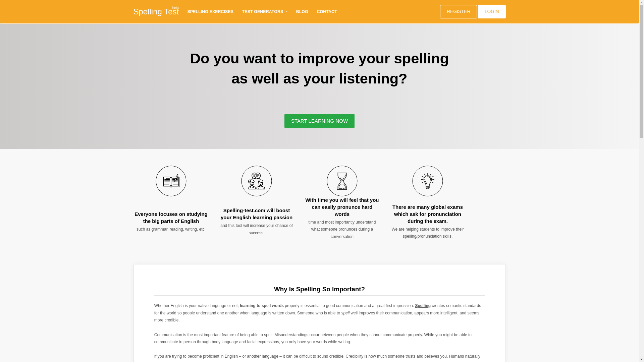 The image size is (644, 362). I want to click on CONTACT, so click(327, 12).